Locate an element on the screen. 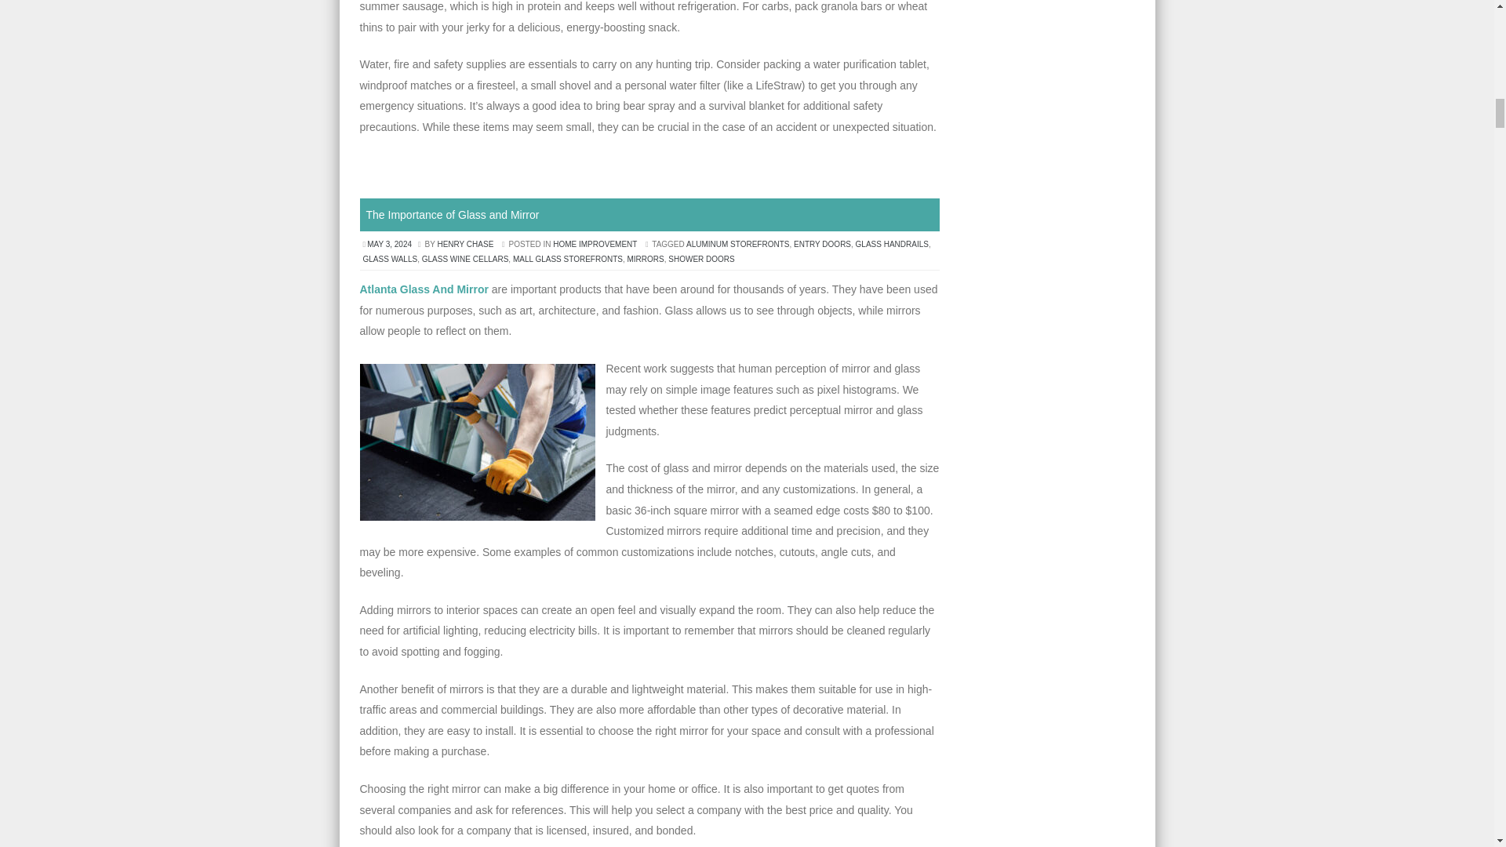  6:37 am is located at coordinates (391, 244).